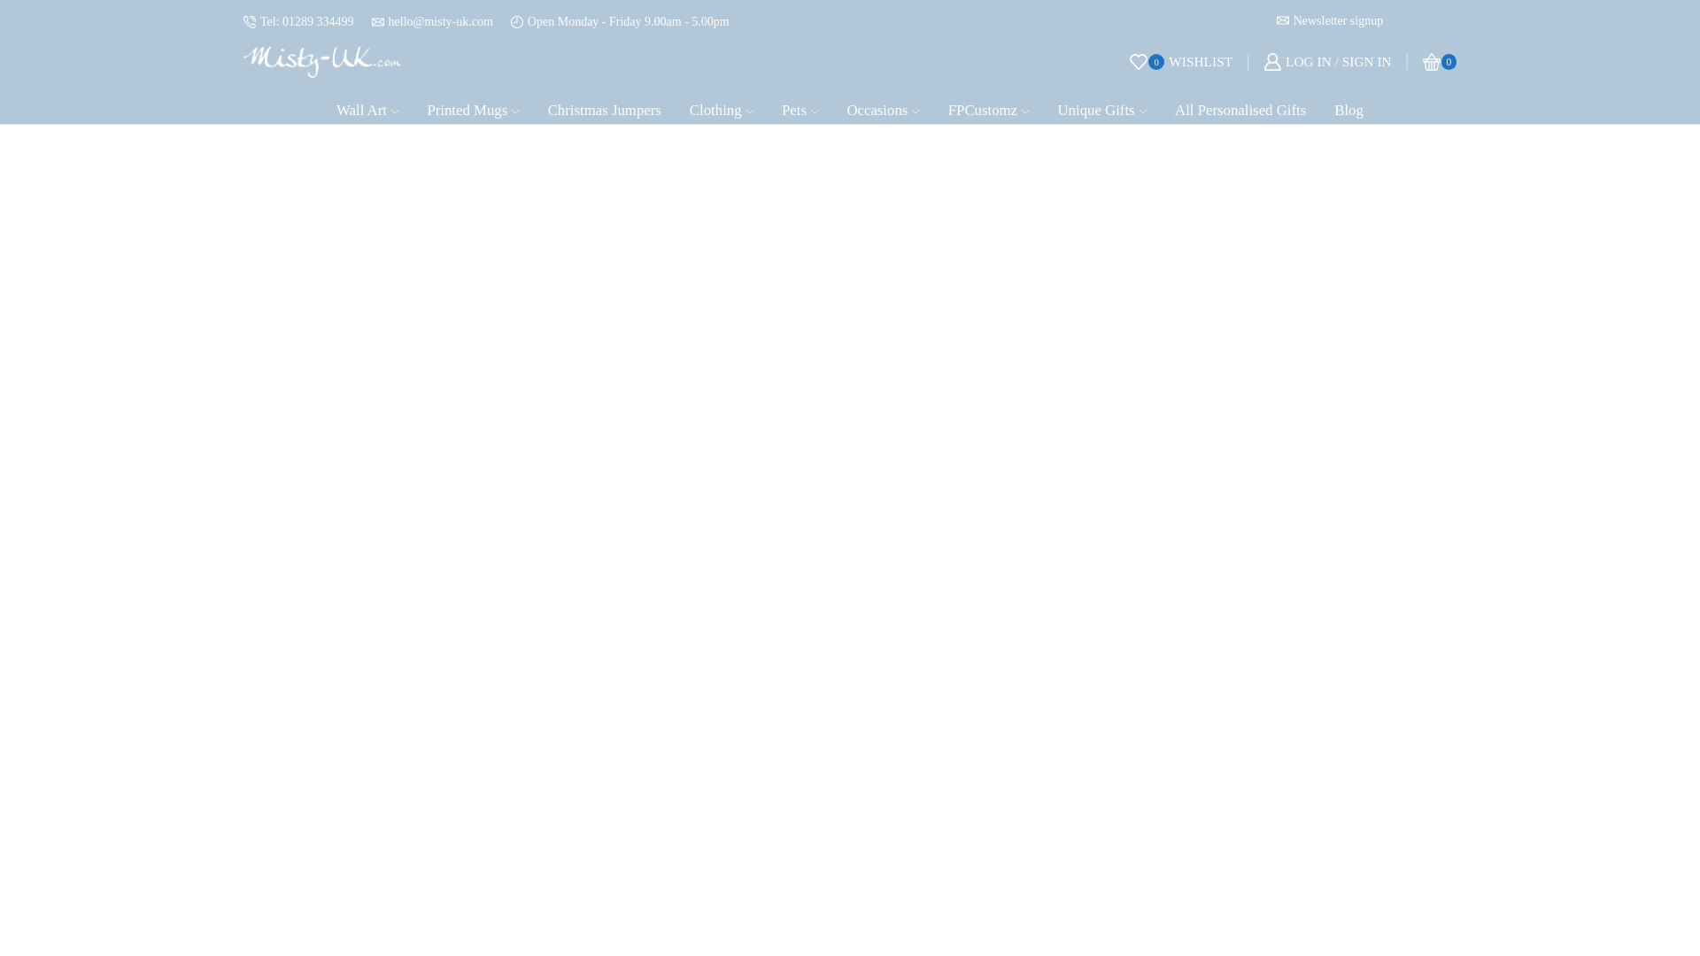  I want to click on Christmas Jumpers, so click(1440, 62).